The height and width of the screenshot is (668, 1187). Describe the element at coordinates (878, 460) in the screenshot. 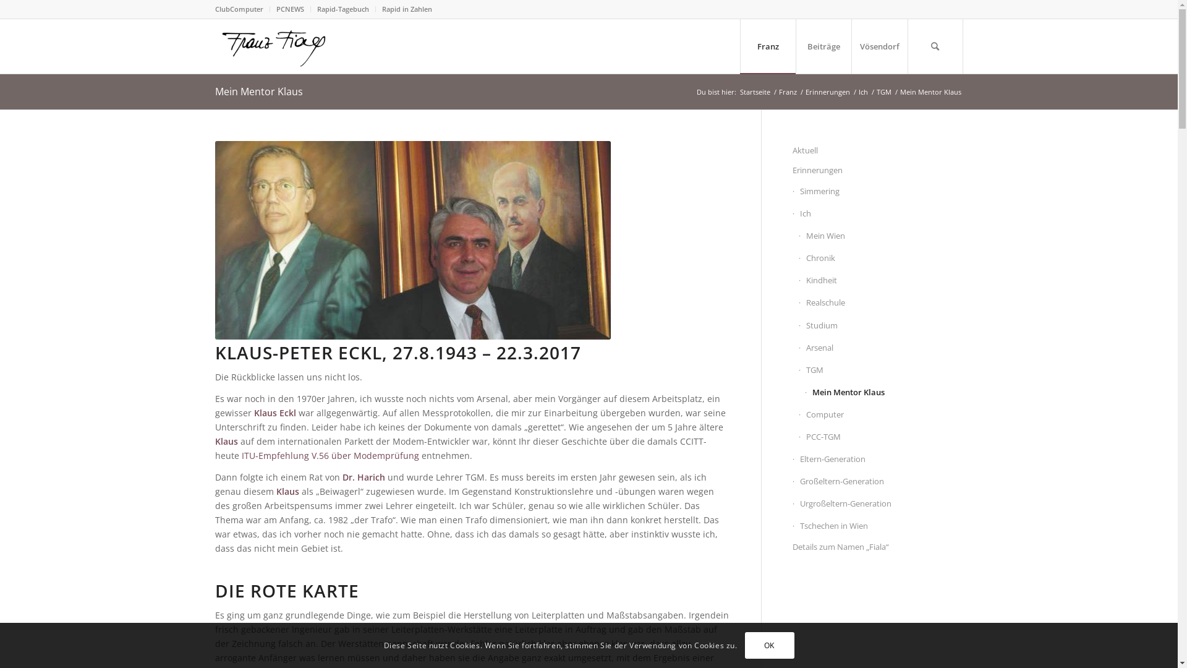

I see `Eltern-Generation` at that location.